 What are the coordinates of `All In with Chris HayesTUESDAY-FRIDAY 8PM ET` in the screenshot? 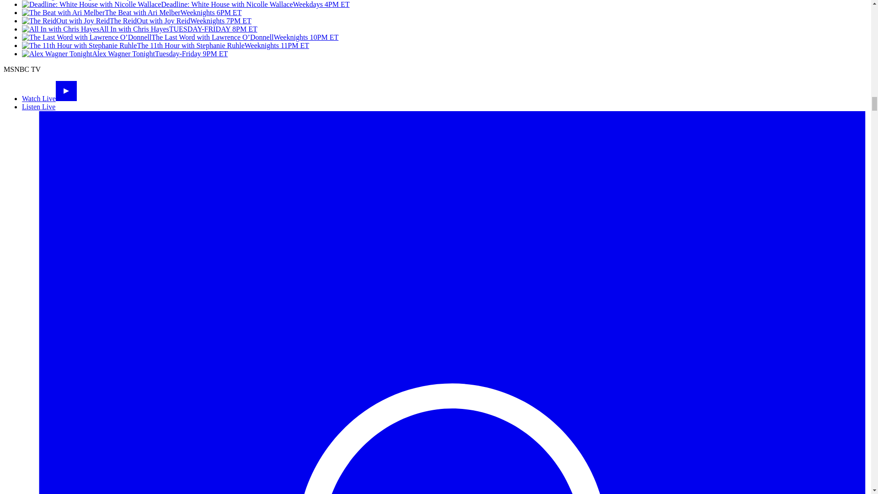 It's located at (139, 29).